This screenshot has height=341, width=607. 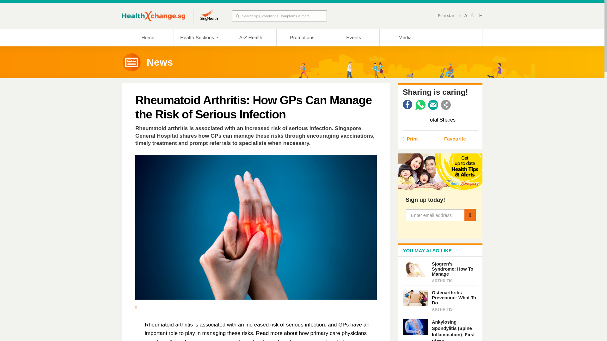 I want to click on A, so click(x=460, y=16).